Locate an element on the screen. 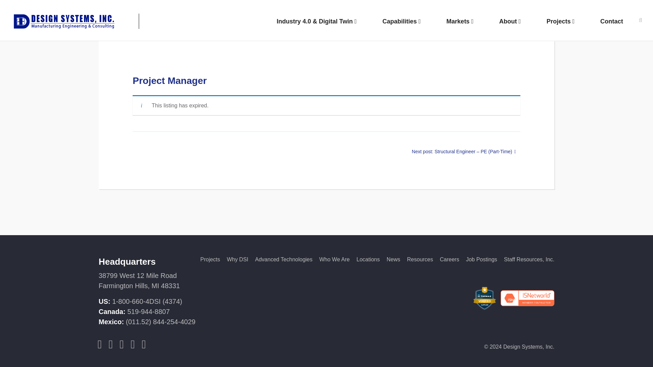 The height and width of the screenshot is (367, 653). About is located at coordinates (510, 22).